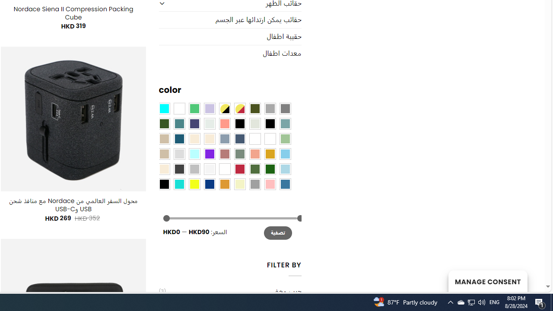  What do you see at coordinates (209, 153) in the screenshot?
I see `Purple` at bounding box center [209, 153].